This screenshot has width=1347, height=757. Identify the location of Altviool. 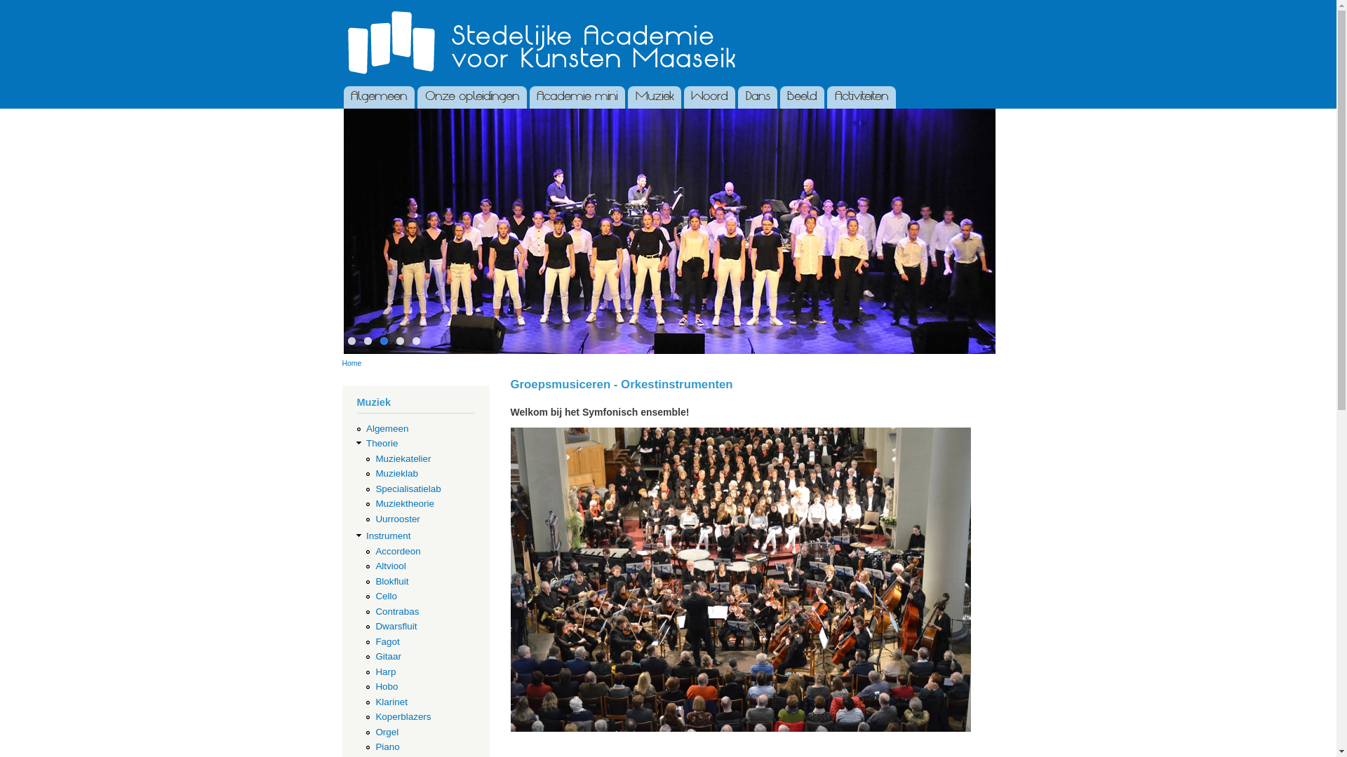
(390, 566).